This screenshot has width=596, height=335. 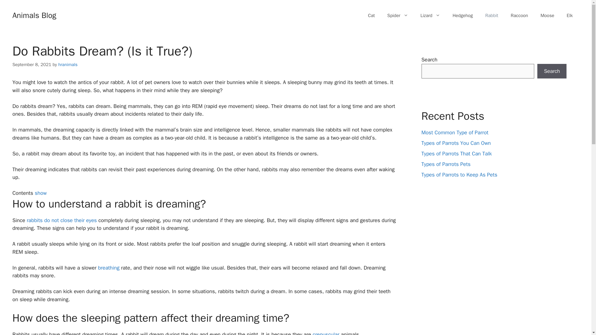 What do you see at coordinates (61, 220) in the screenshot?
I see `rabbits do not close their eyes` at bounding box center [61, 220].